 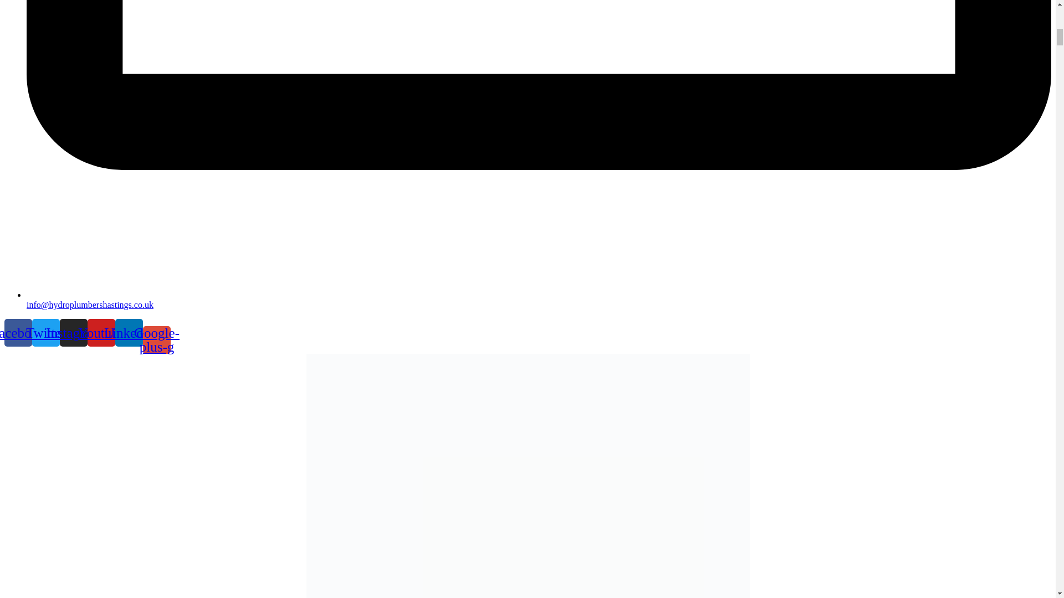 What do you see at coordinates (101, 332) in the screenshot?
I see `Youtube` at bounding box center [101, 332].